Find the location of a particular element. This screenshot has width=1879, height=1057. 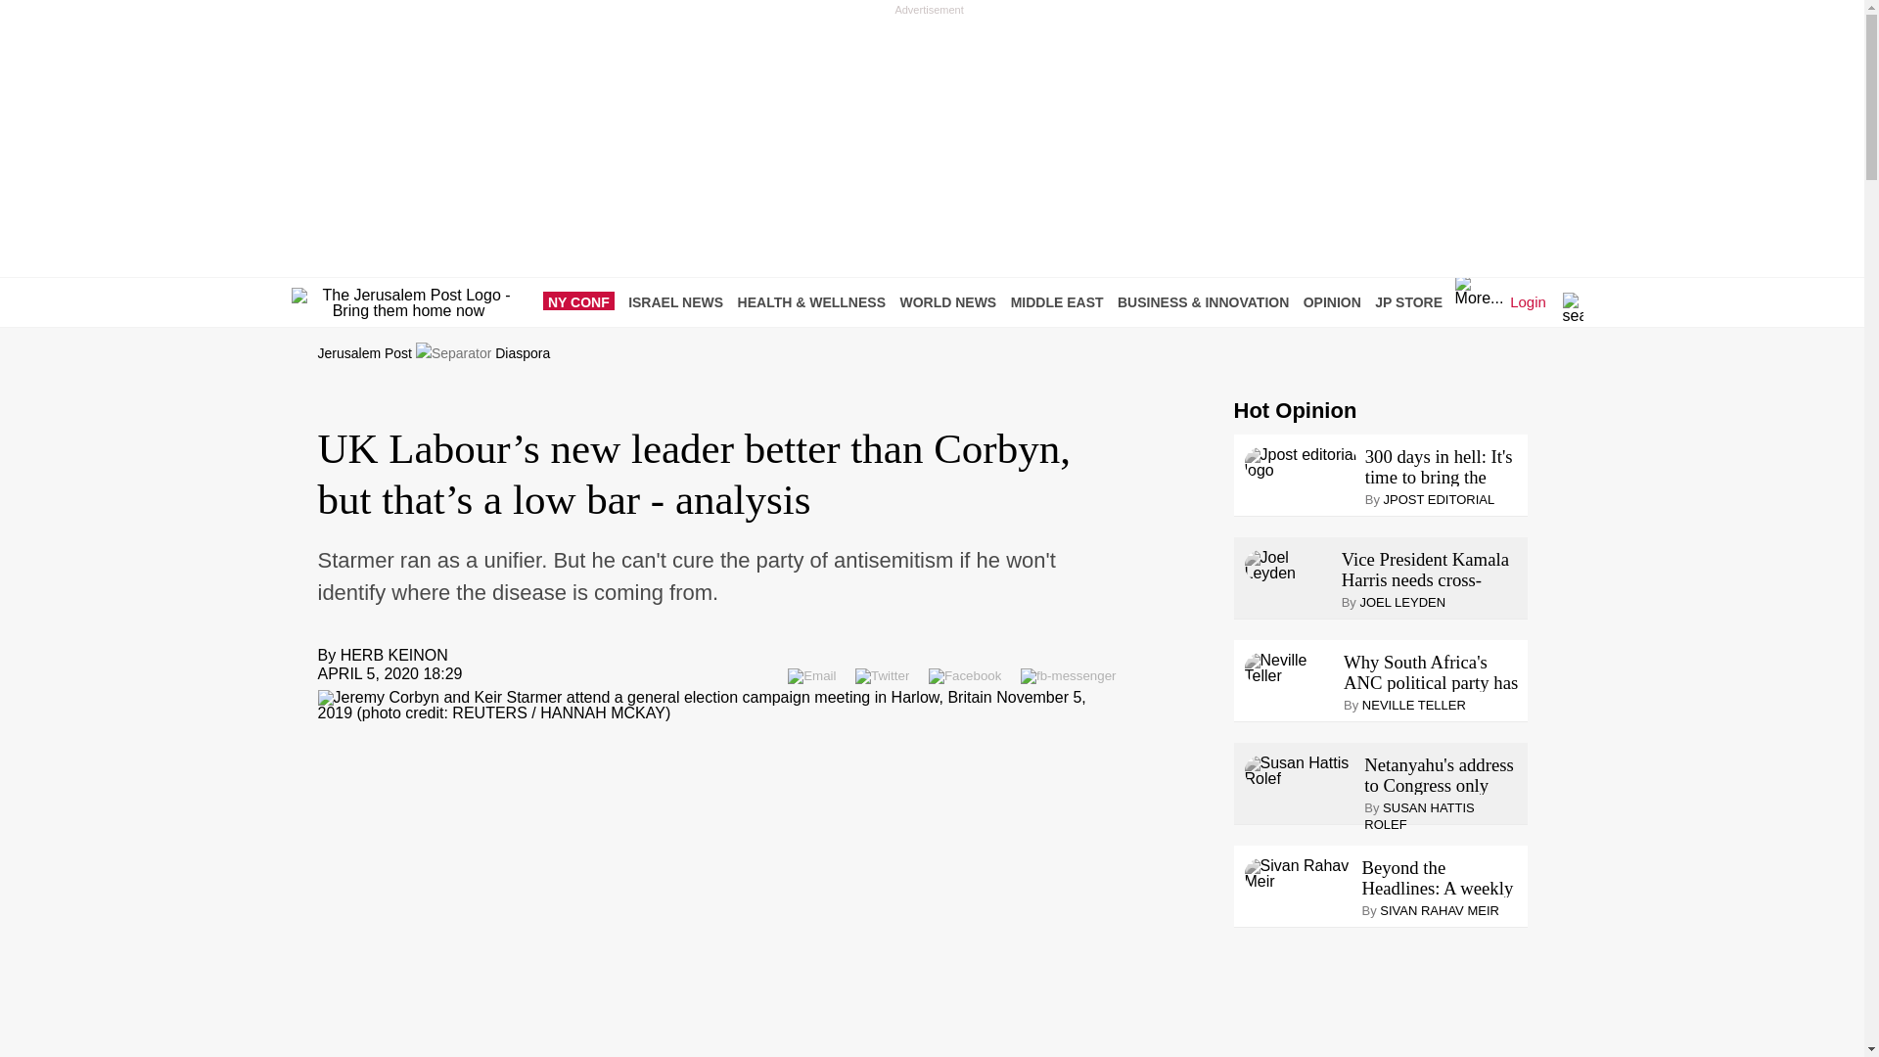

NY CONF is located at coordinates (583, 301).